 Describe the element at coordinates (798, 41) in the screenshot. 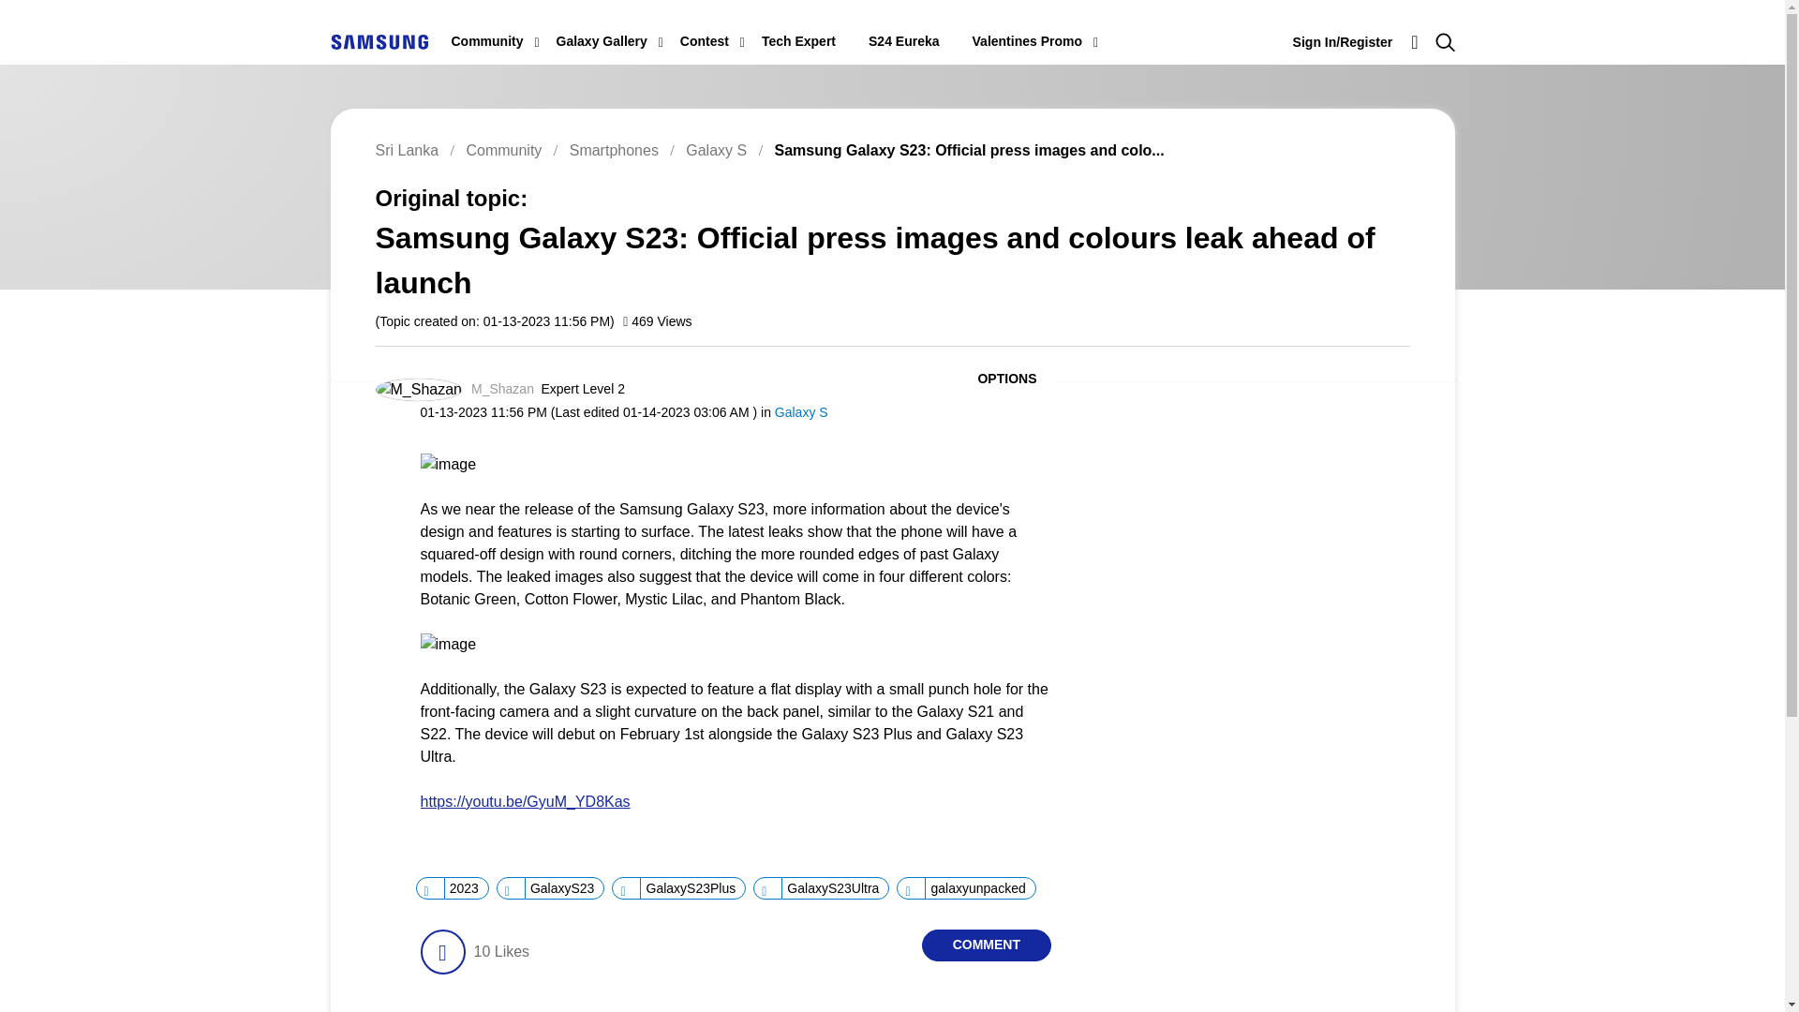

I see `Tech Expert` at that location.